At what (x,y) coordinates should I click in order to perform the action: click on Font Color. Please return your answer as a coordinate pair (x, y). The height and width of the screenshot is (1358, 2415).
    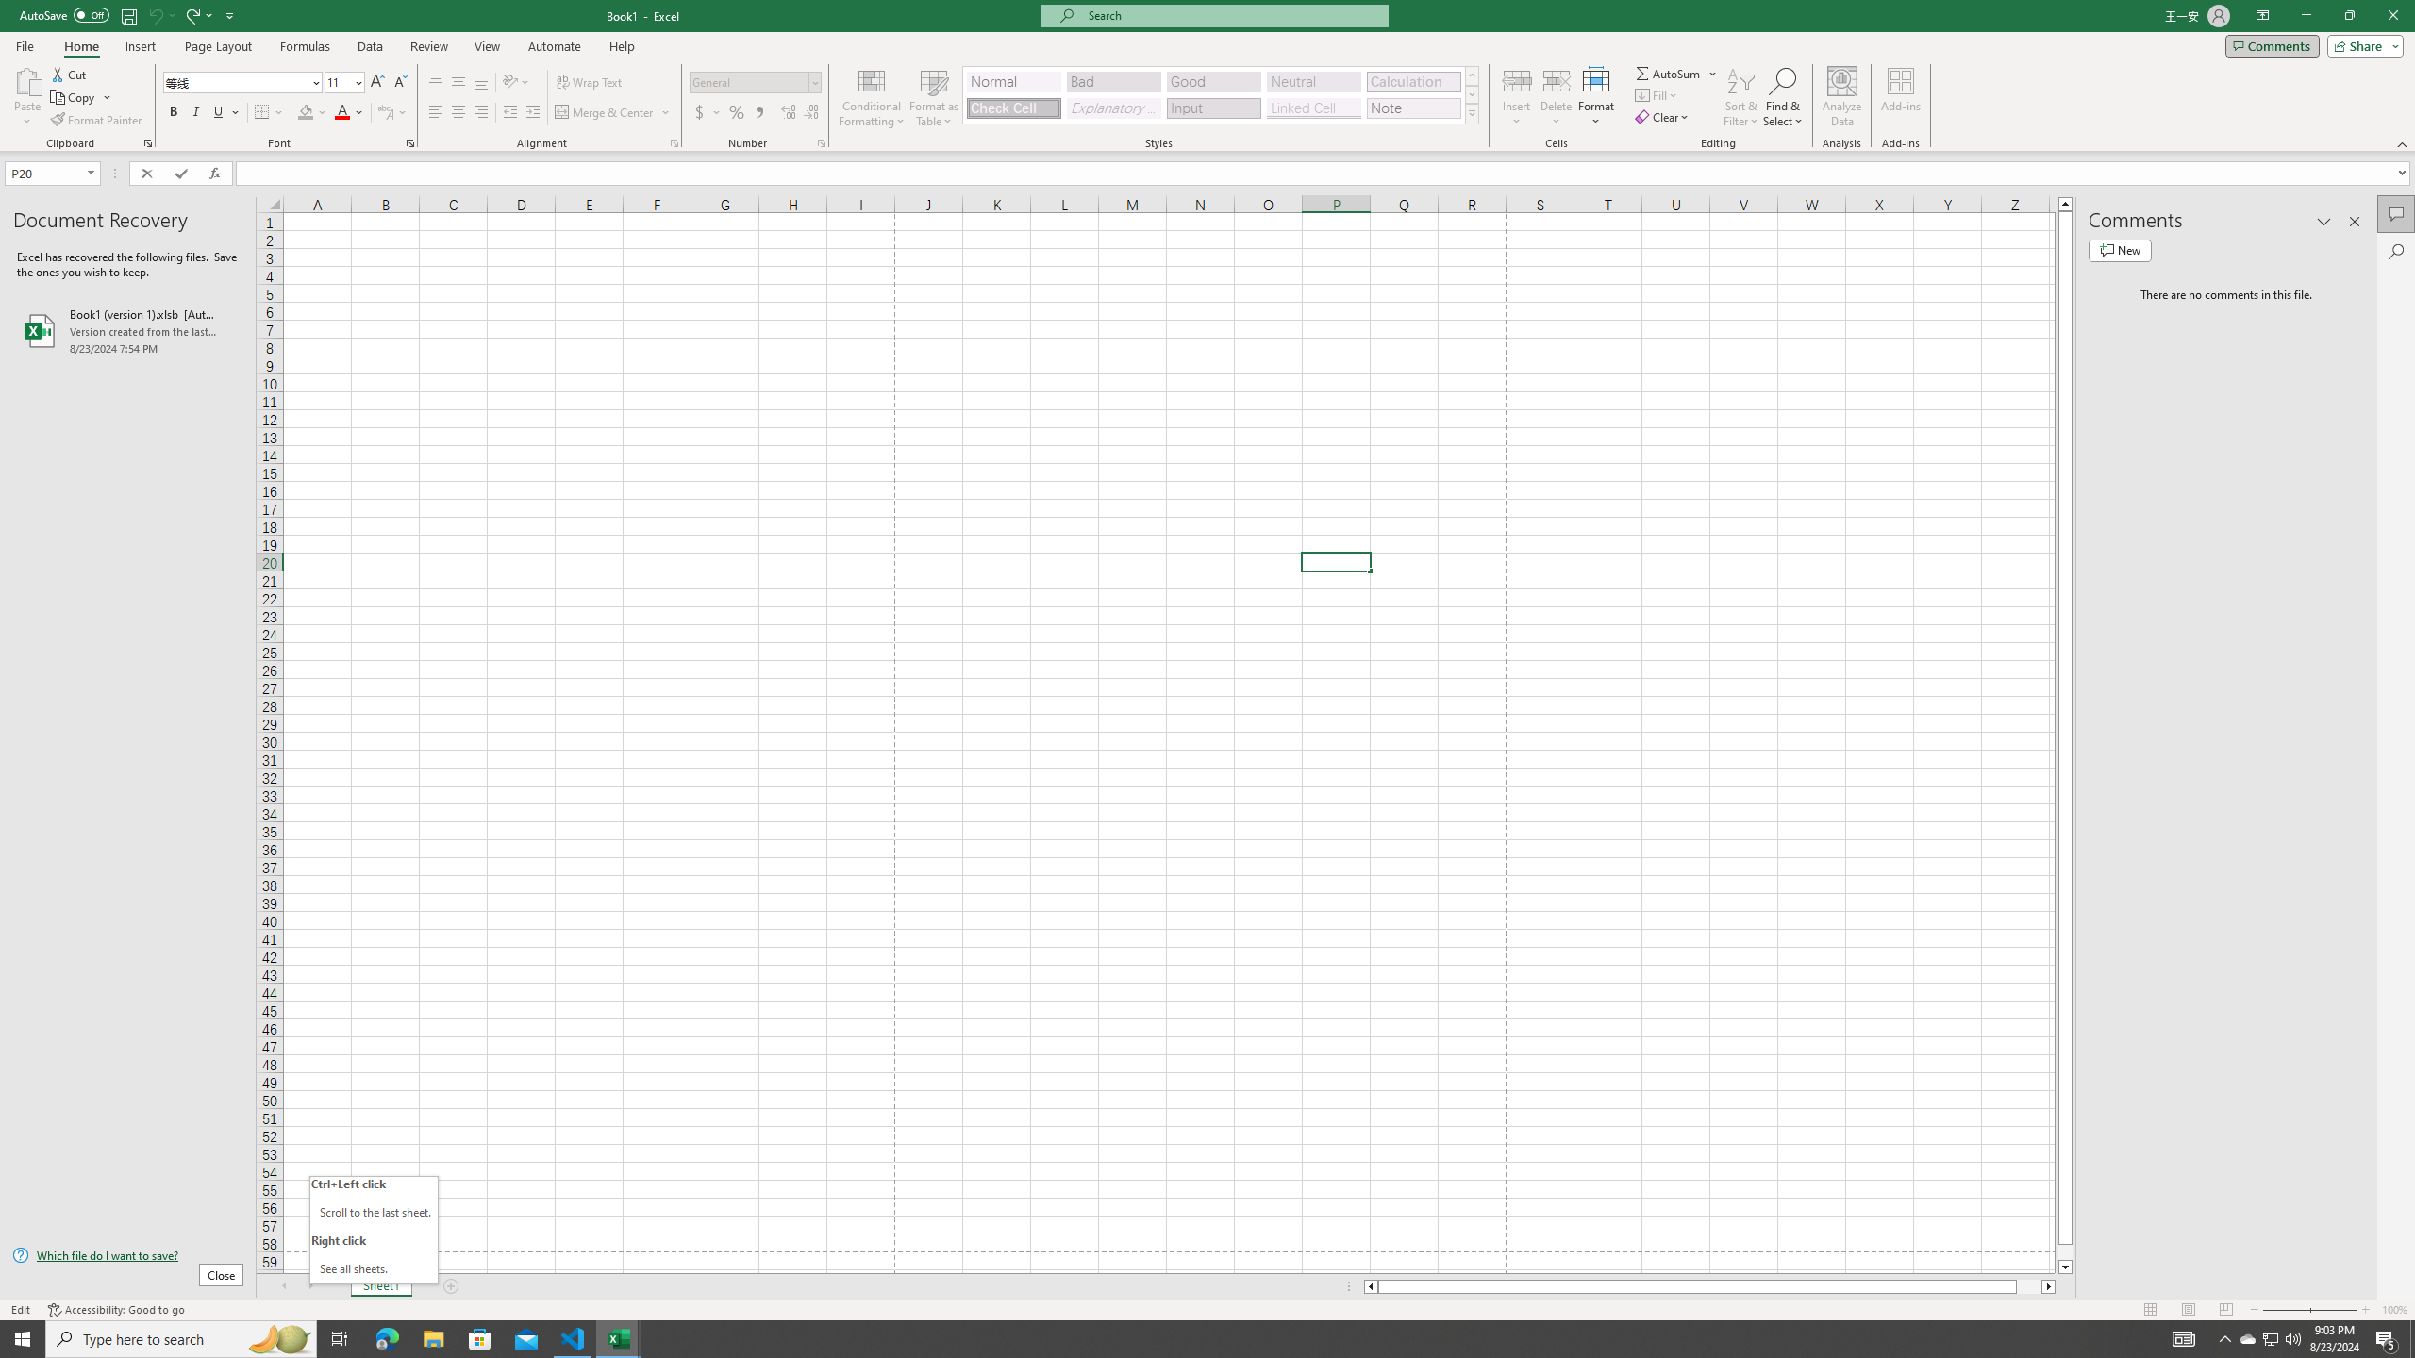
    Looking at the image, I should click on (350, 113).